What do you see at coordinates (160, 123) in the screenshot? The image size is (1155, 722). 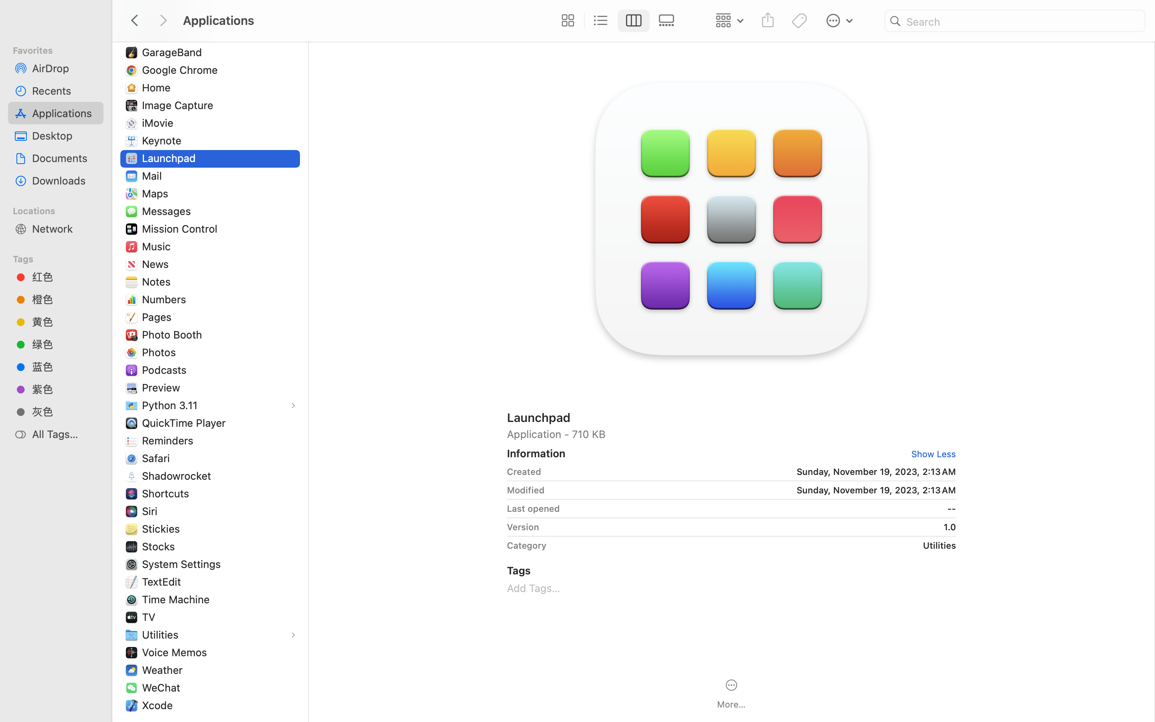 I see `iMovie` at bounding box center [160, 123].